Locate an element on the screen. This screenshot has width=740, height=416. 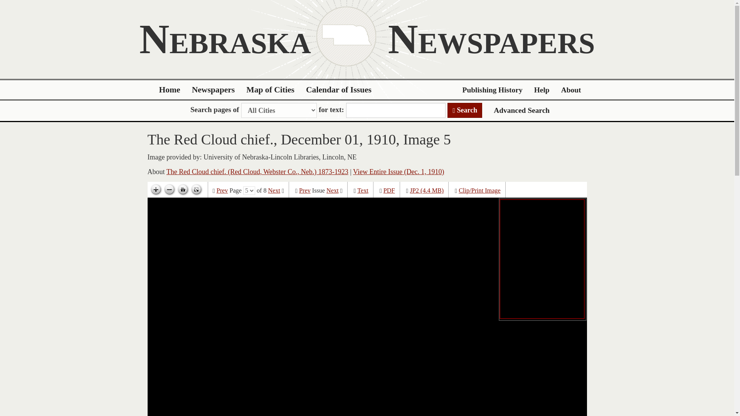
PDF is located at coordinates (389, 191).